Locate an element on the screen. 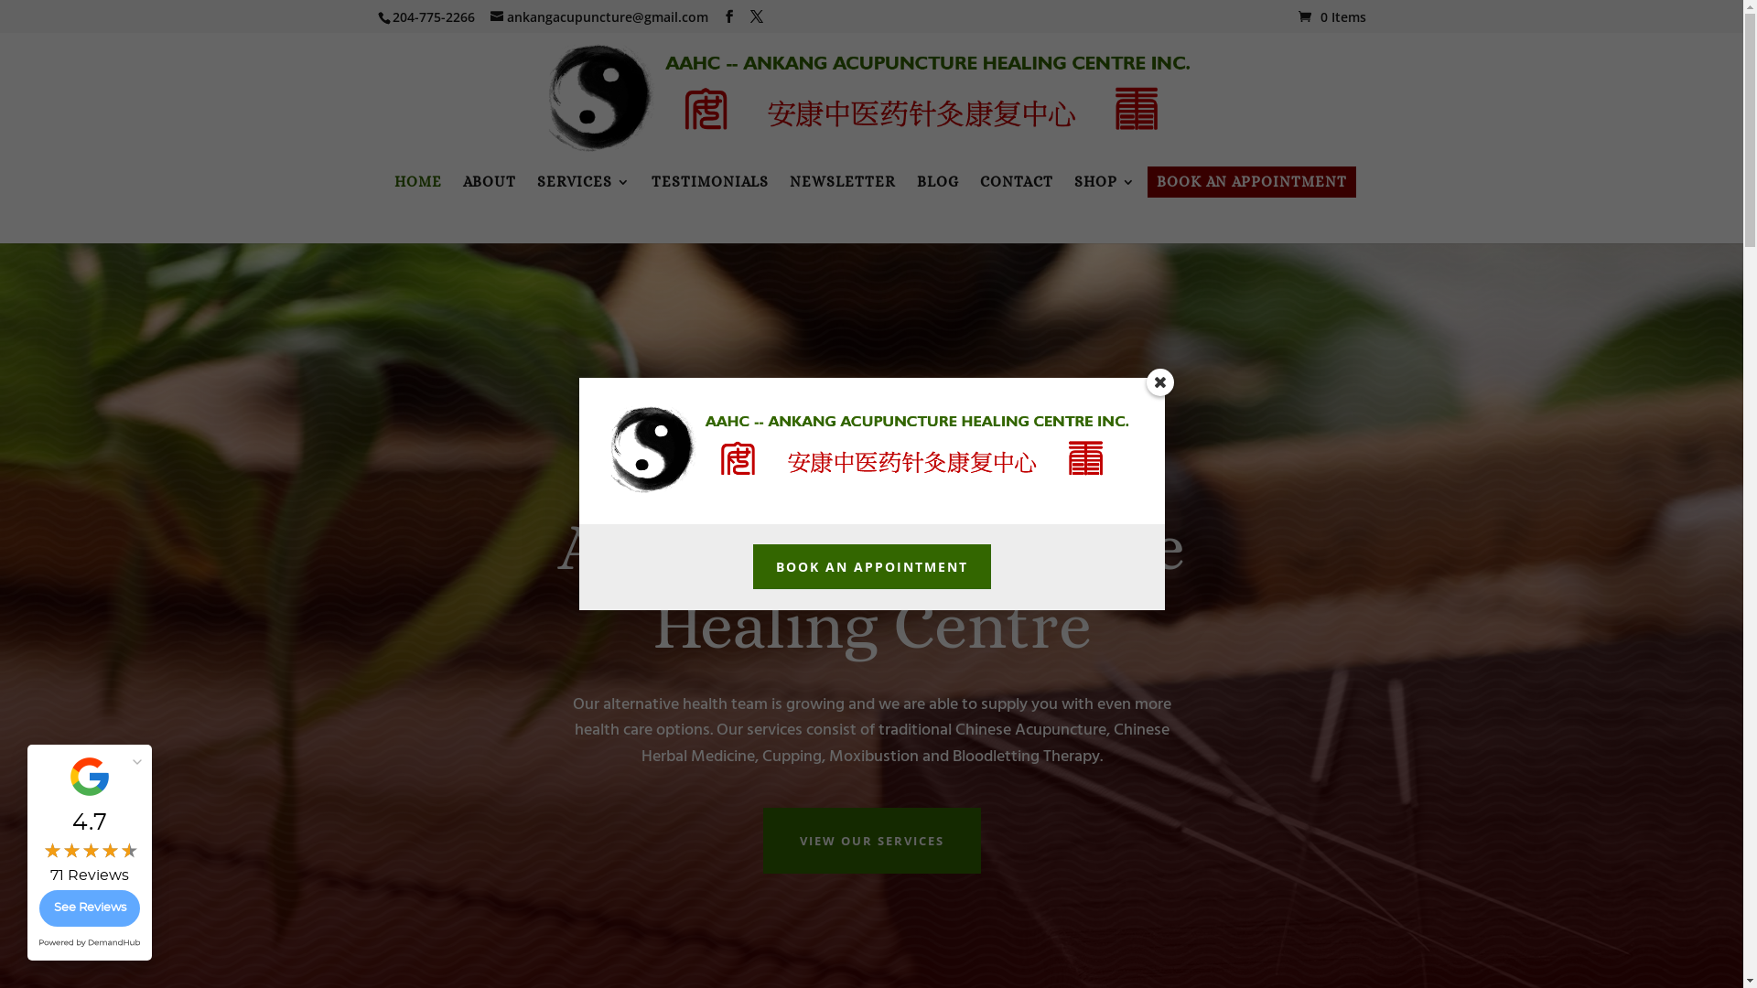 The height and width of the screenshot is (988, 1757). ankangacupuncture@gmail.com is located at coordinates (599, 16).